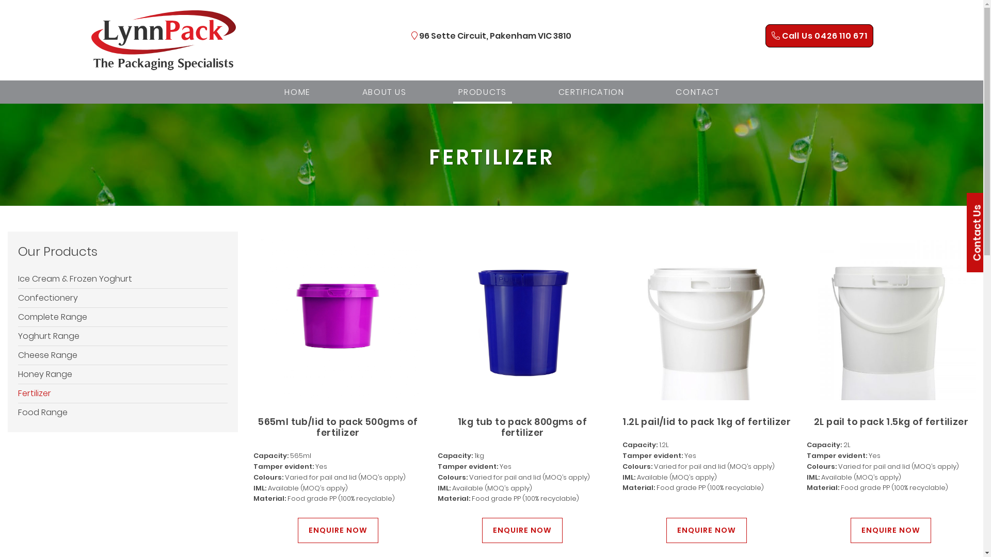 This screenshot has height=557, width=991. I want to click on ENQUIRE NOW, so click(891, 530).